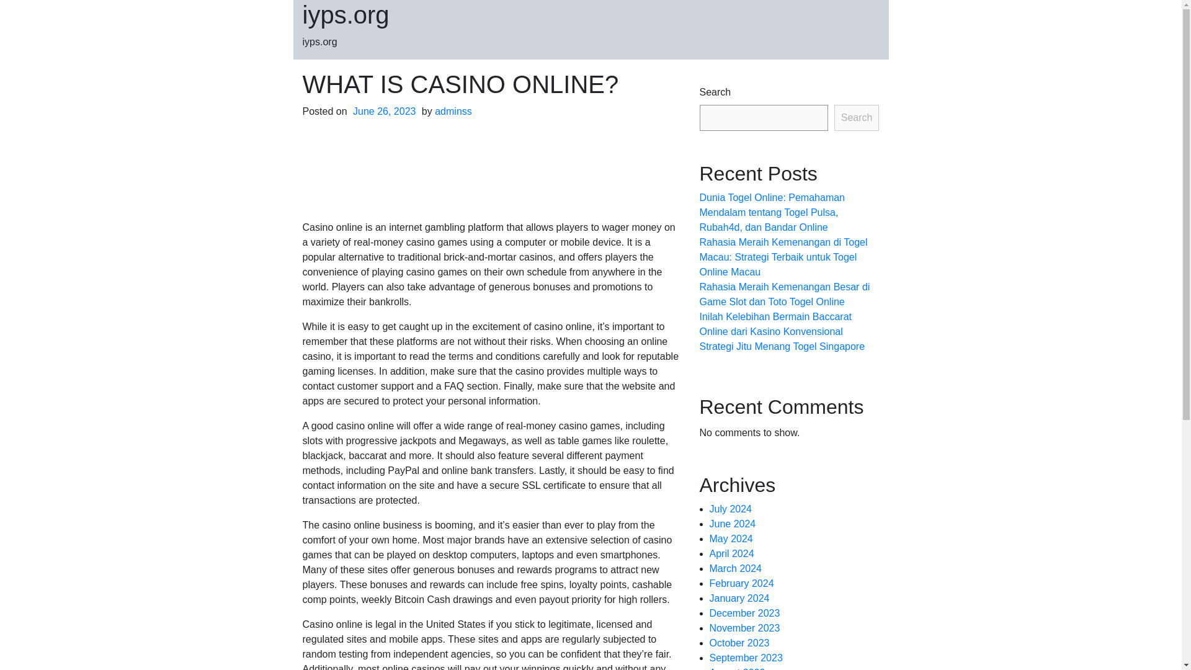  What do you see at coordinates (453, 110) in the screenshot?
I see `adminss` at bounding box center [453, 110].